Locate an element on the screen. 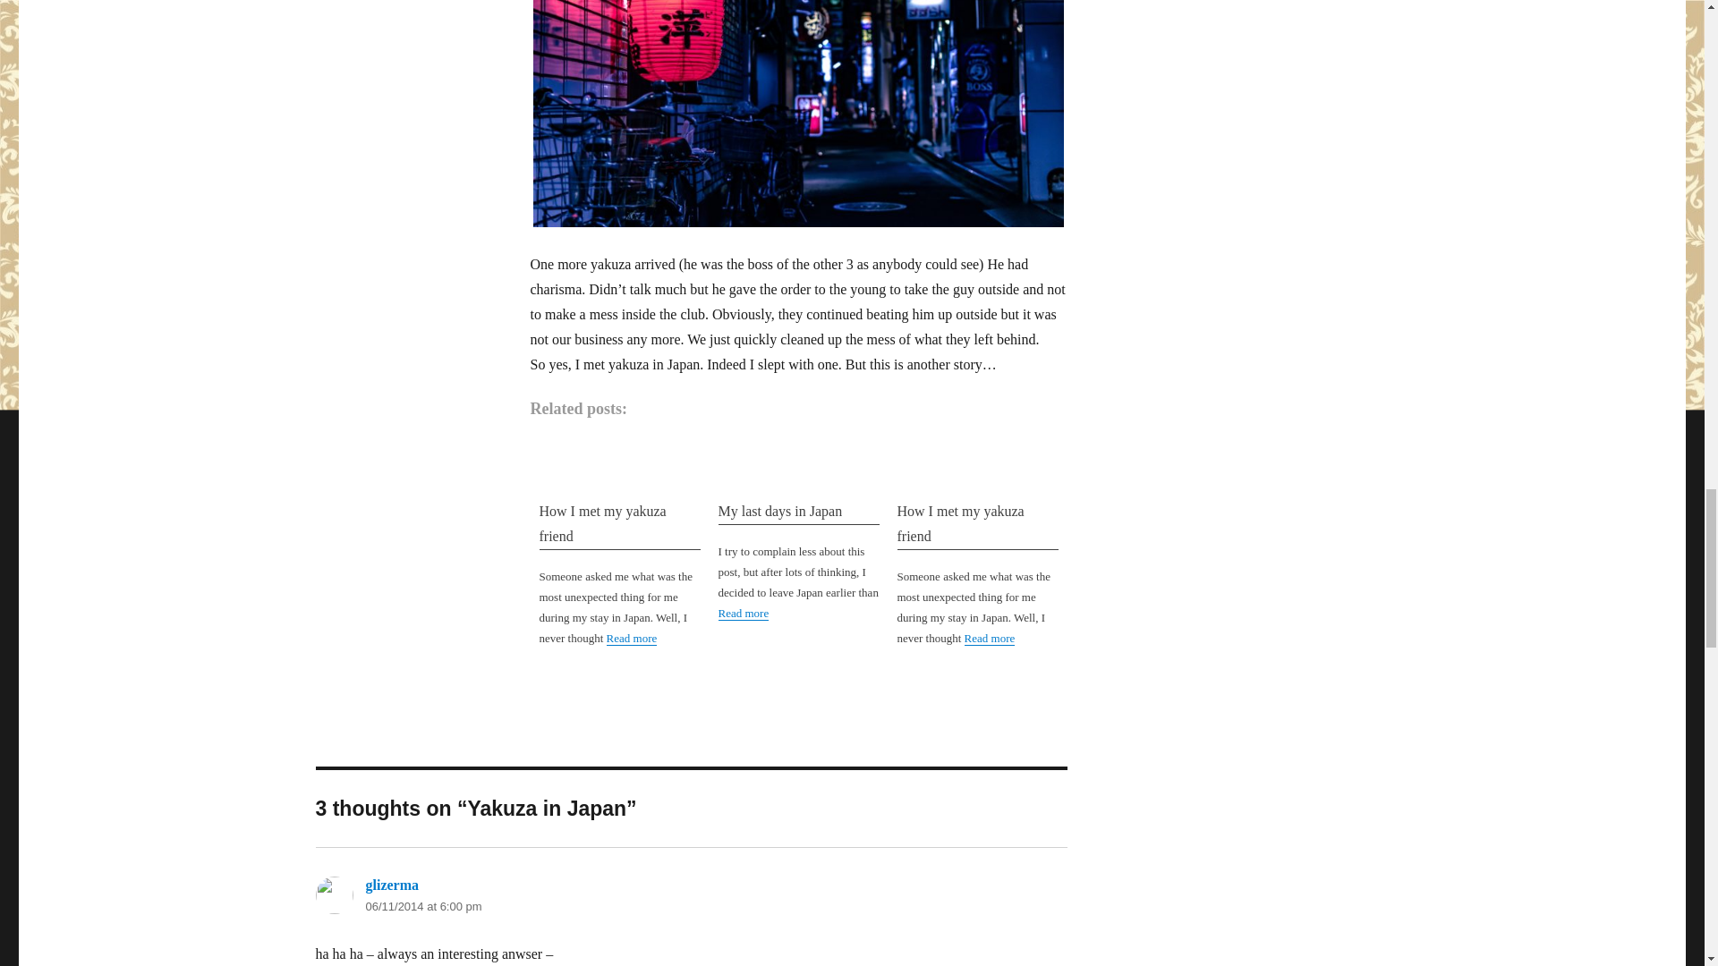 The height and width of the screenshot is (966, 1718). My last days in Japan is located at coordinates (798, 512).